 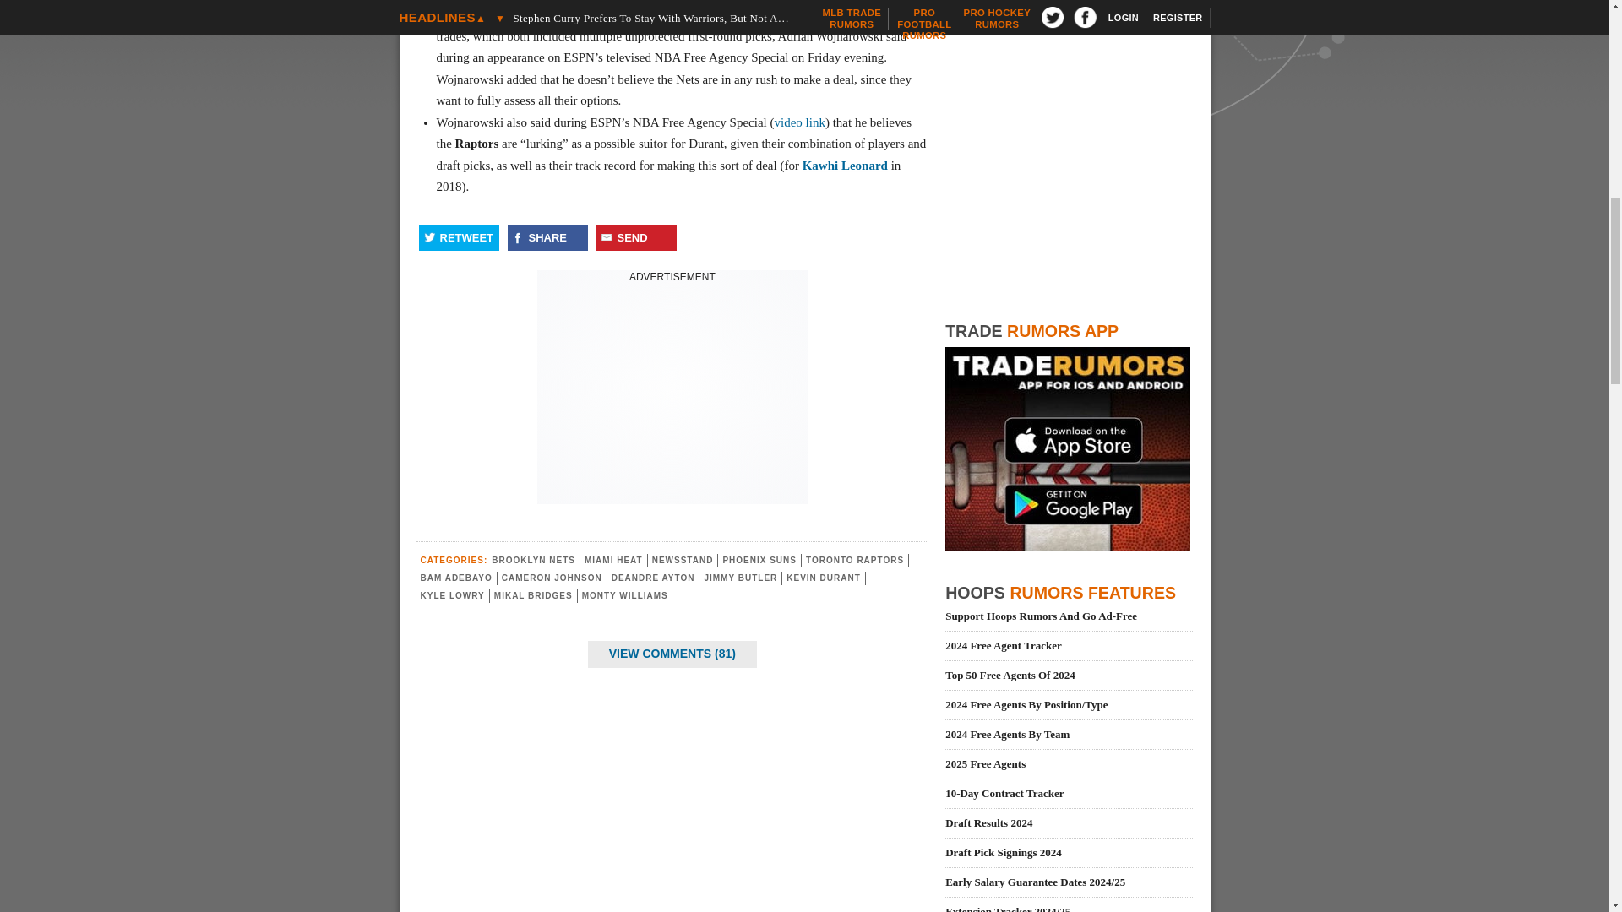 What do you see at coordinates (551, 578) in the screenshot?
I see `View all posts in Cameron Johnson` at bounding box center [551, 578].